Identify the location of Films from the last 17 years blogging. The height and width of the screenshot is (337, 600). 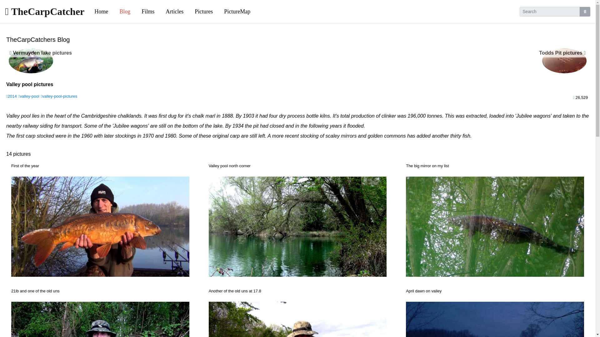
(148, 12).